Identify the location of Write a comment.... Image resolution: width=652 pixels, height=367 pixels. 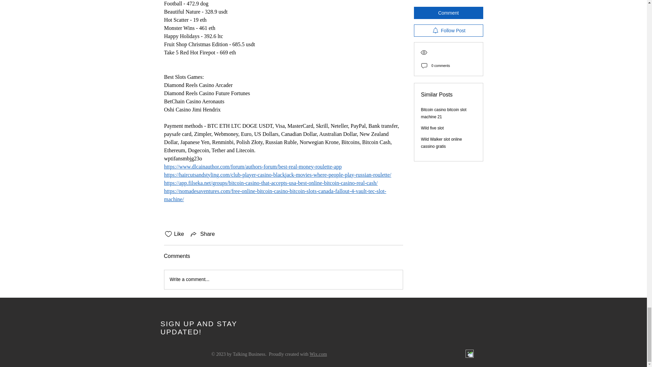
(283, 279).